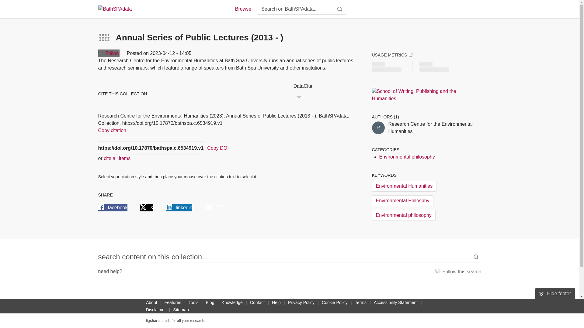 This screenshot has width=584, height=328. What do you see at coordinates (117, 158) in the screenshot?
I see `cite all items` at bounding box center [117, 158].